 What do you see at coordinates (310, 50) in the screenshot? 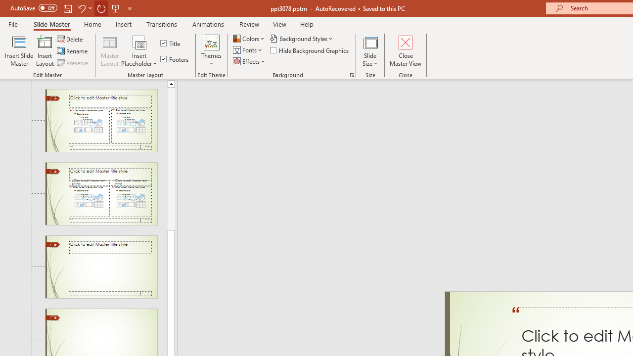
I see `Hide Background Graphics` at bounding box center [310, 50].